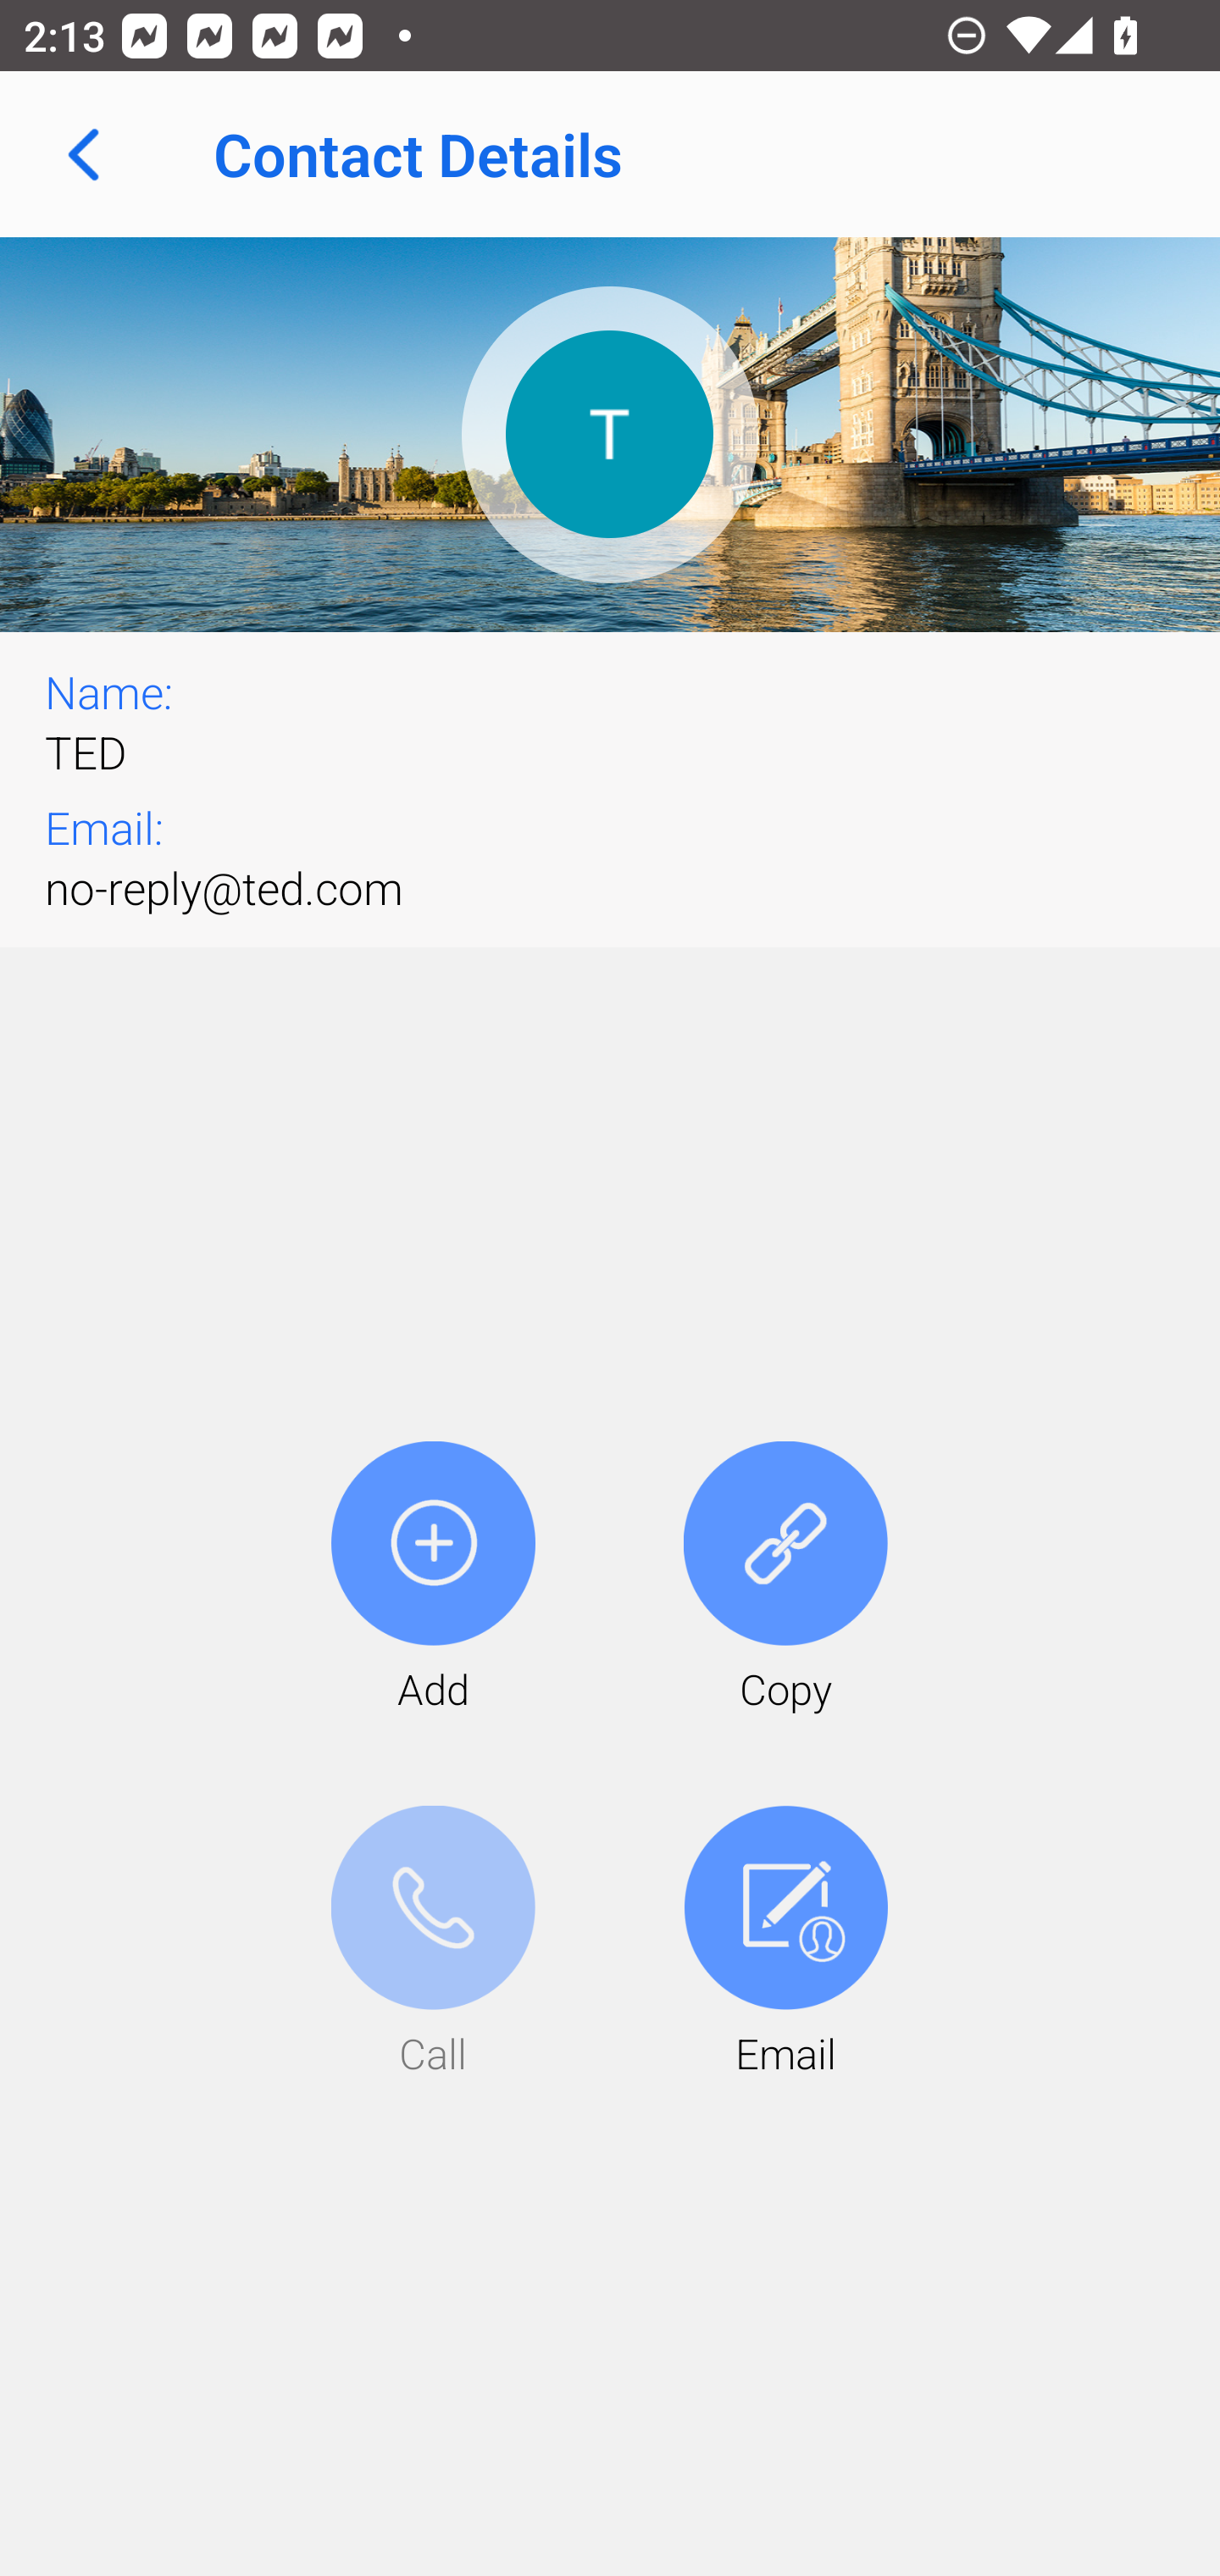 Image resolution: width=1220 pixels, height=2576 pixels. I want to click on Call, so click(434, 1944).